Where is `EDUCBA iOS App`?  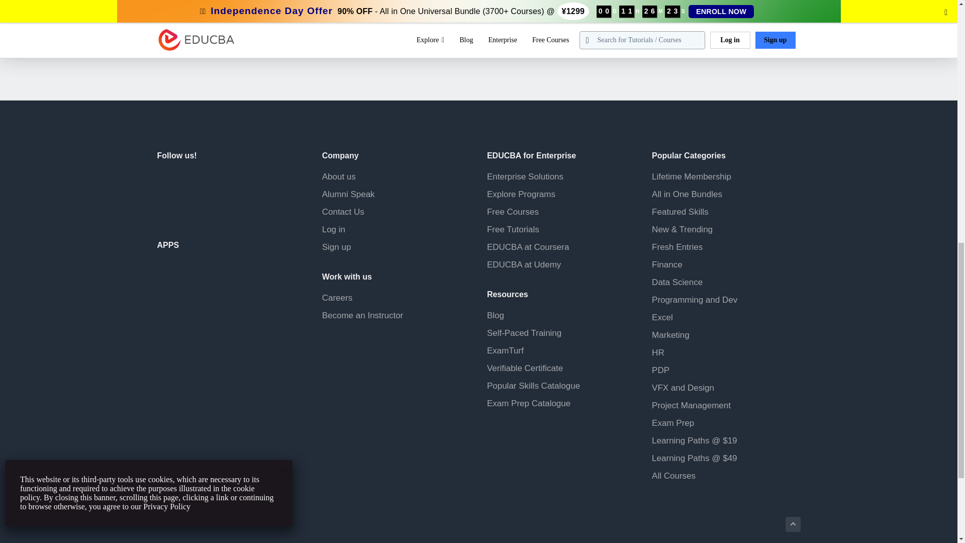 EDUCBA iOS App is located at coordinates (207, 324).